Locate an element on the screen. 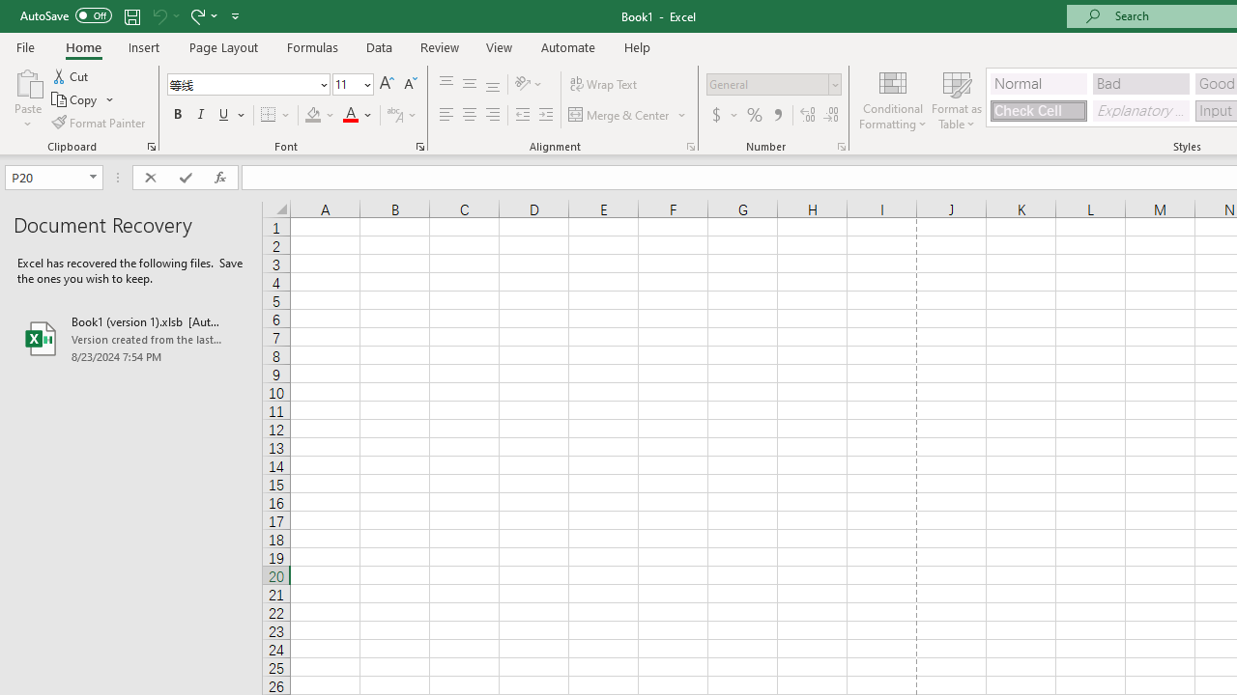 This screenshot has height=695, width=1237. Quick Access Toolbar is located at coordinates (131, 15).